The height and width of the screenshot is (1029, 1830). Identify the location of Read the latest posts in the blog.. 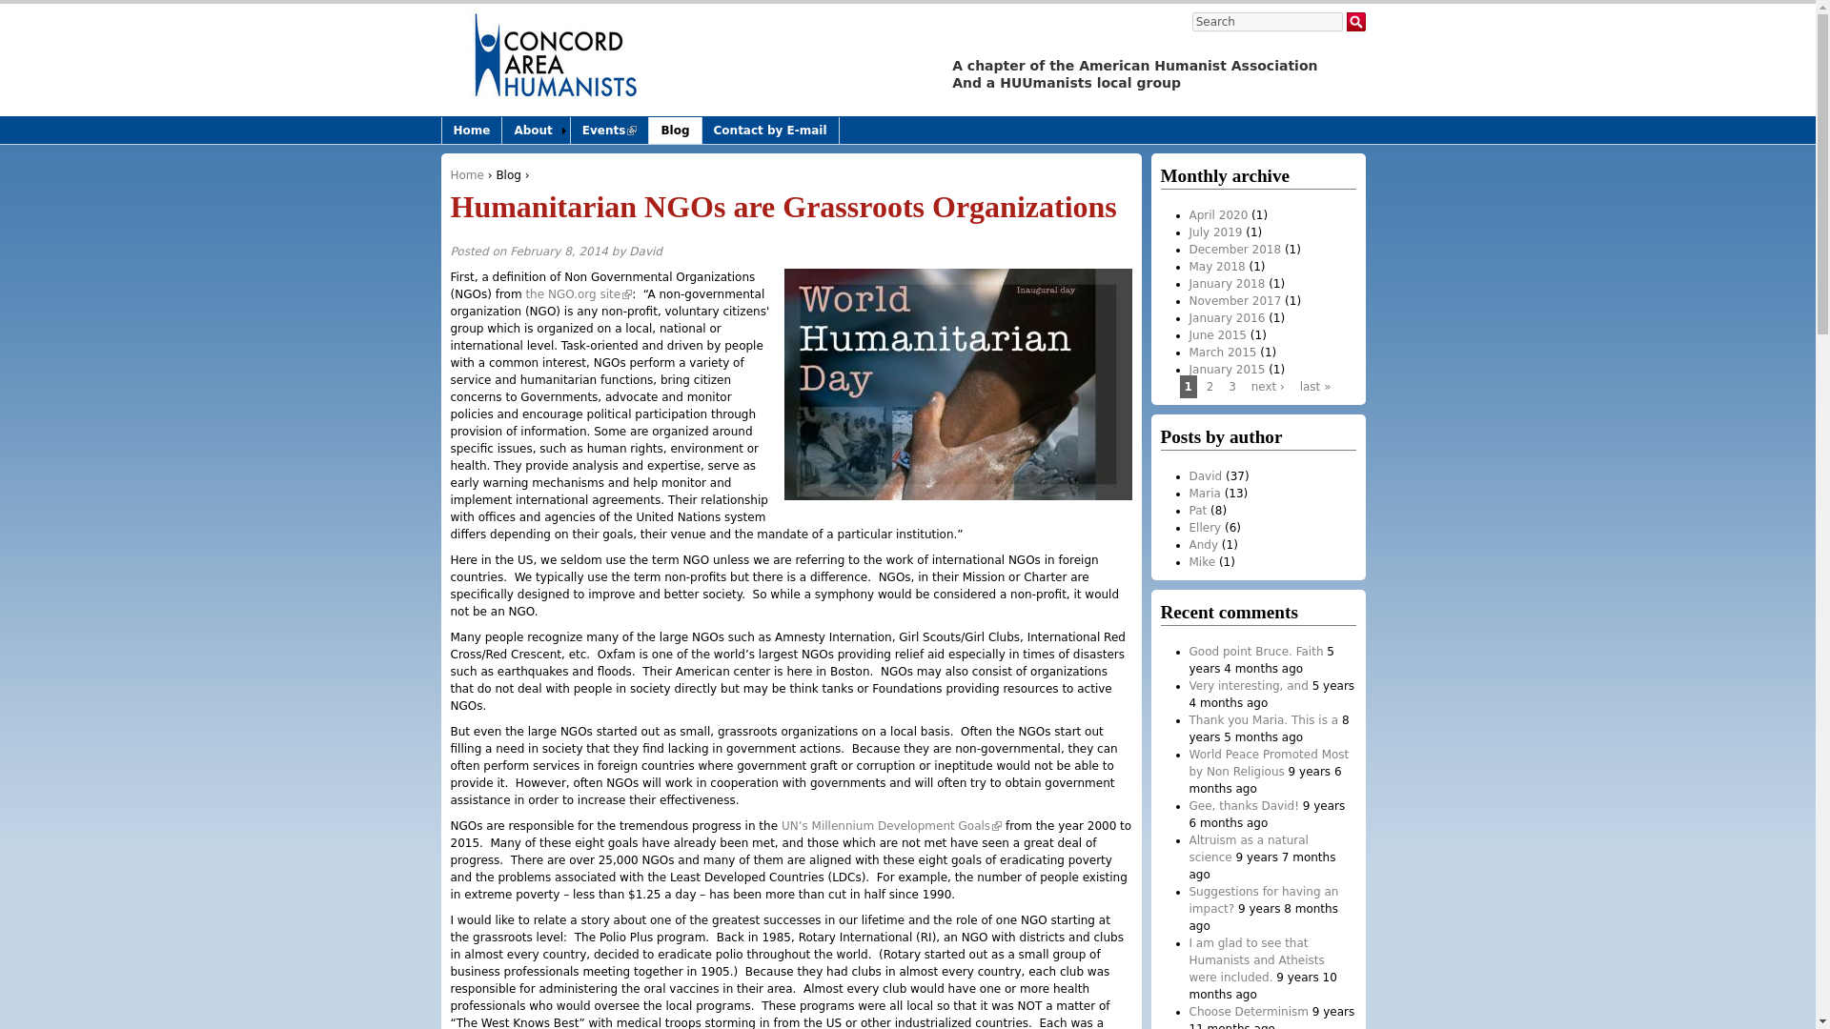
(675, 131).